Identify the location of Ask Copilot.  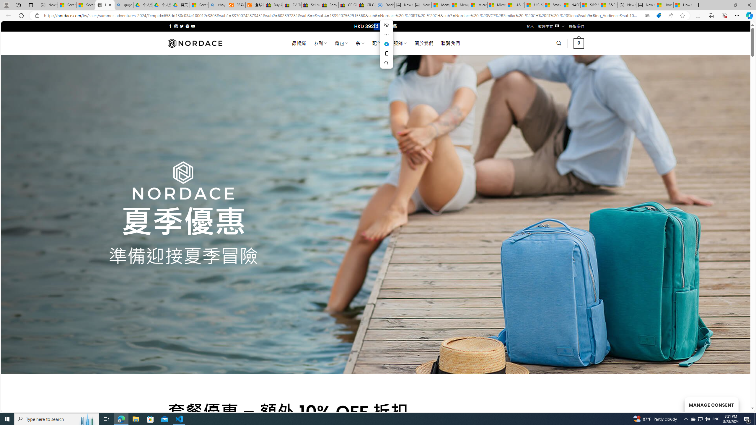
(387, 44).